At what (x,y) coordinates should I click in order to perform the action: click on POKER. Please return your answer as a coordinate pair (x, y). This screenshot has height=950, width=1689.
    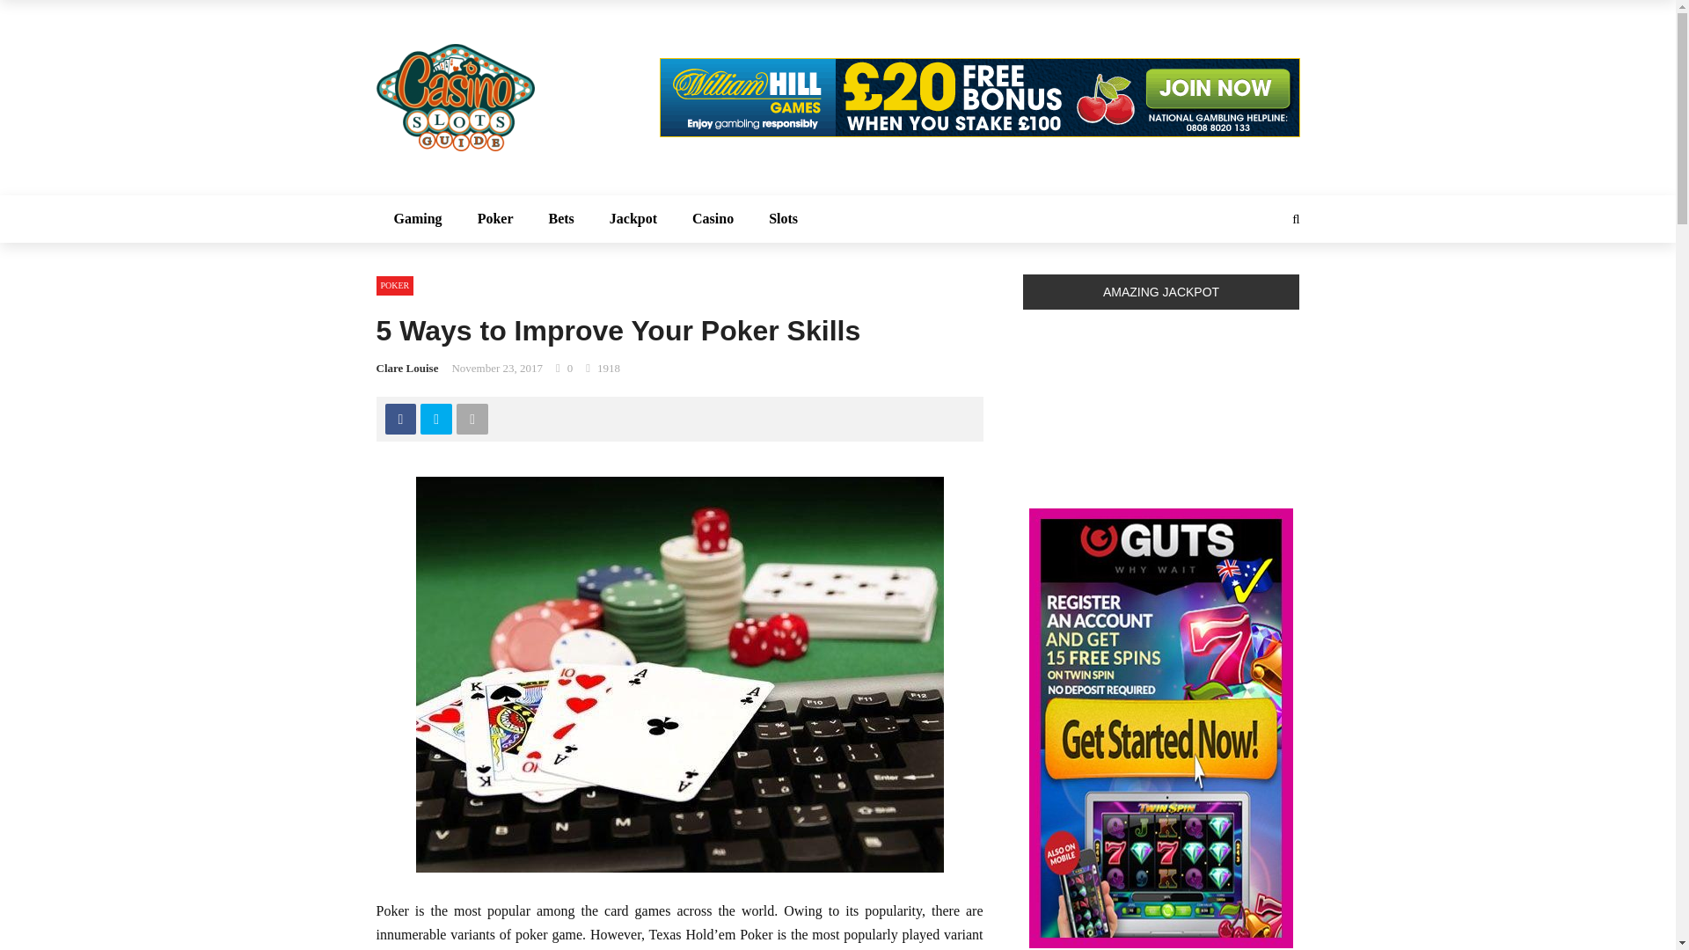
    Looking at the image, I should click on (395, 285).